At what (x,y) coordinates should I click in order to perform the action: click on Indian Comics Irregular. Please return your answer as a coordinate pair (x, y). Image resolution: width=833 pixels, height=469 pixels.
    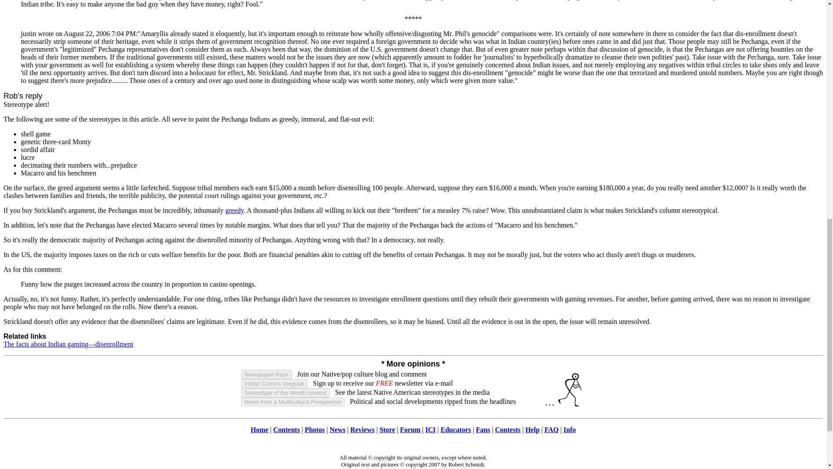
    Looking at the image, I should click on (275, 383).